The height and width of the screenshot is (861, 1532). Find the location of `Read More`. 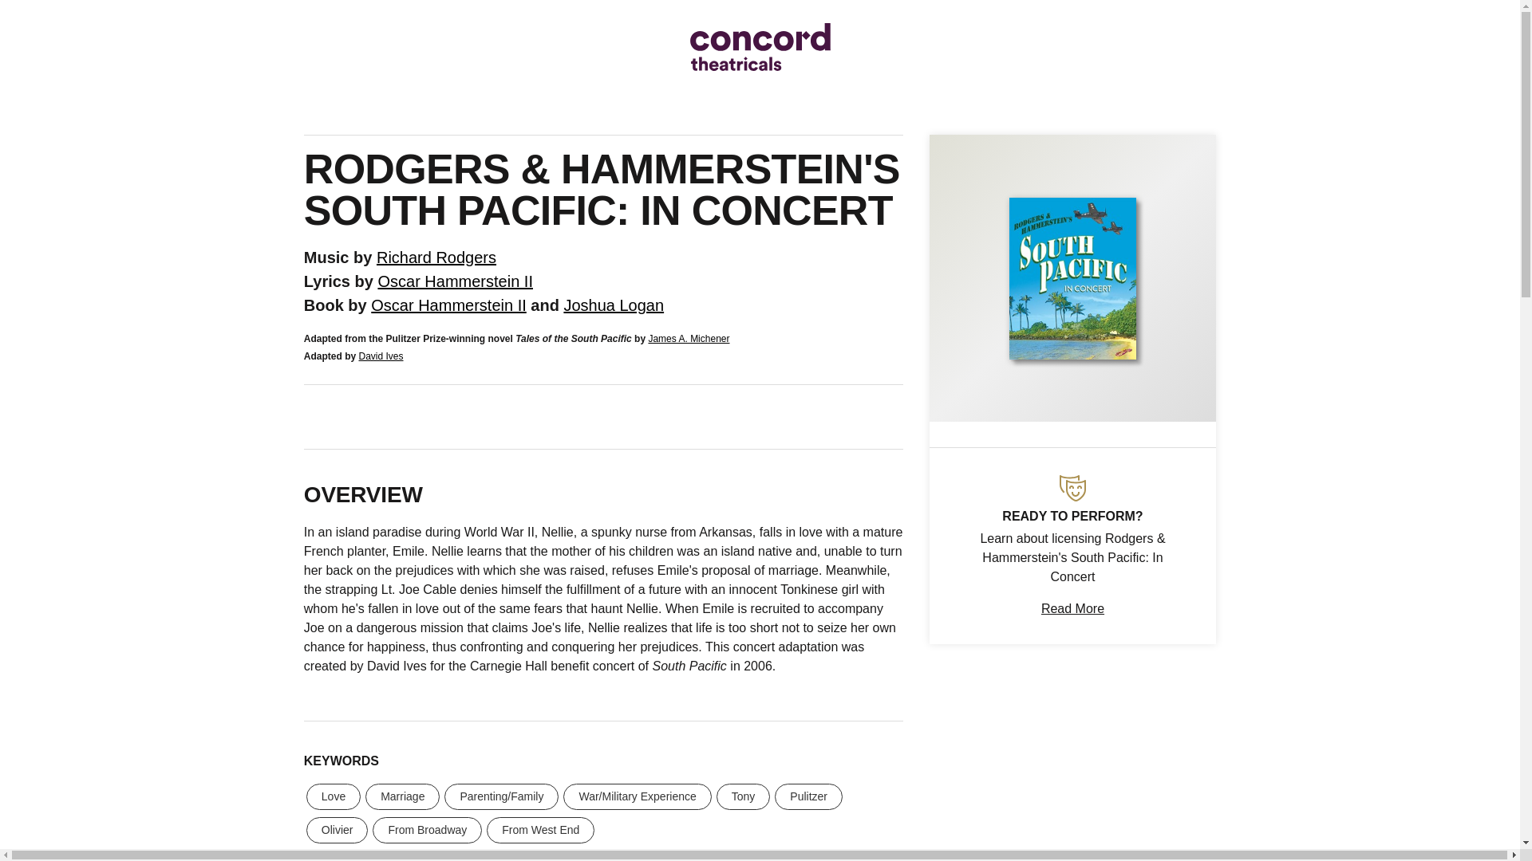

Read More is located at coordinates (1072, 608).